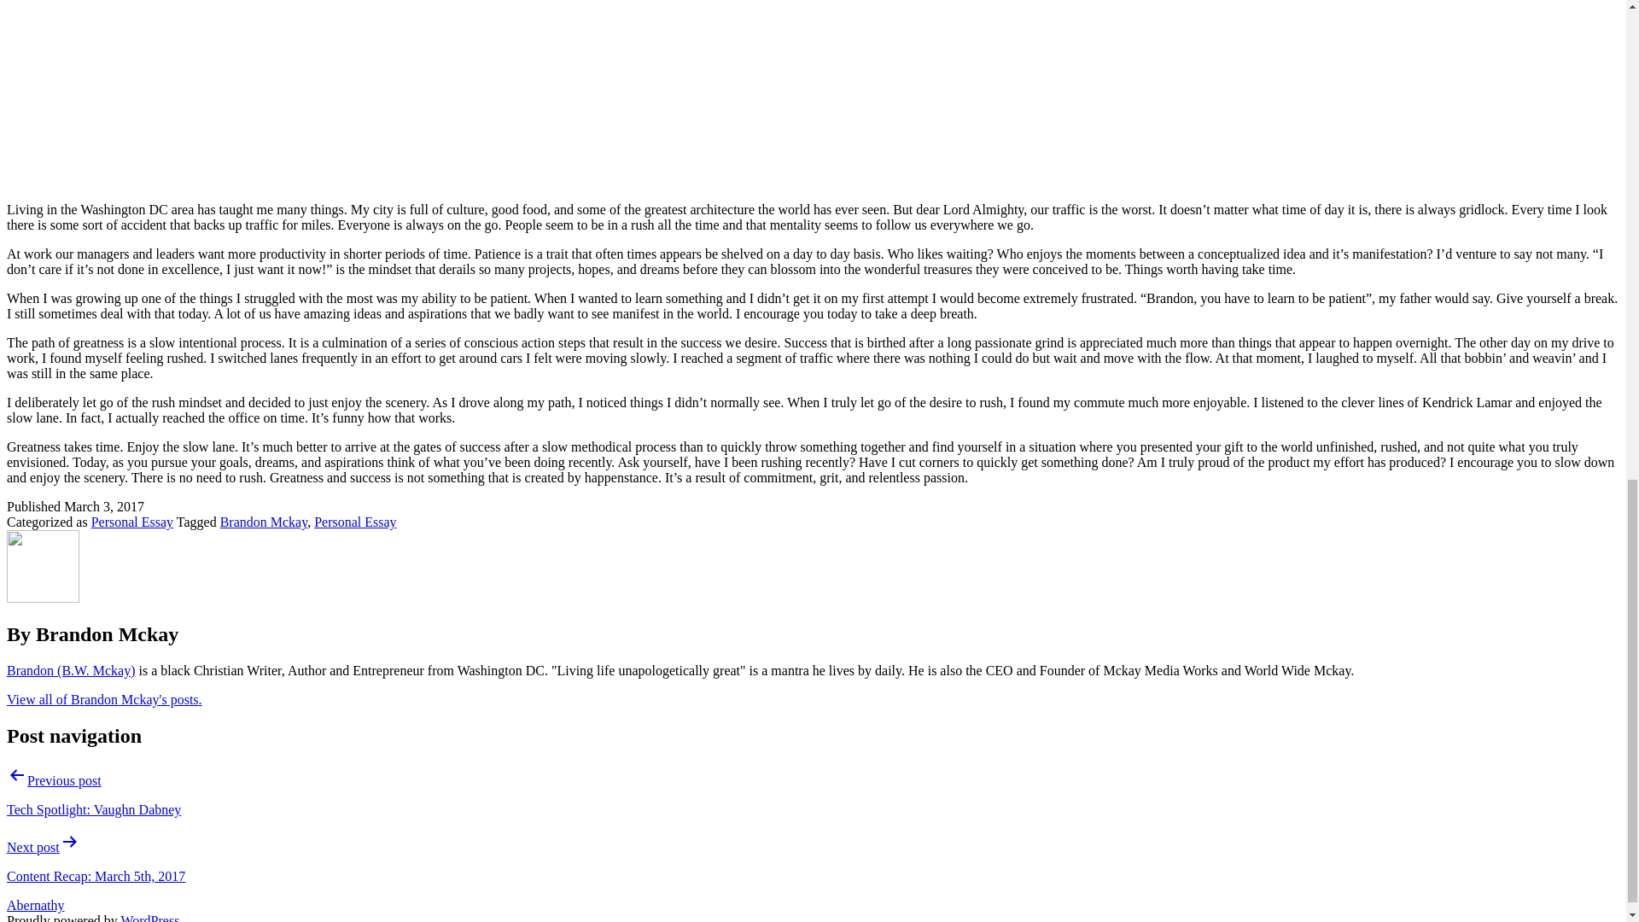  I want to click on View all of Brandon Mckay's posts., so click(104, 700).